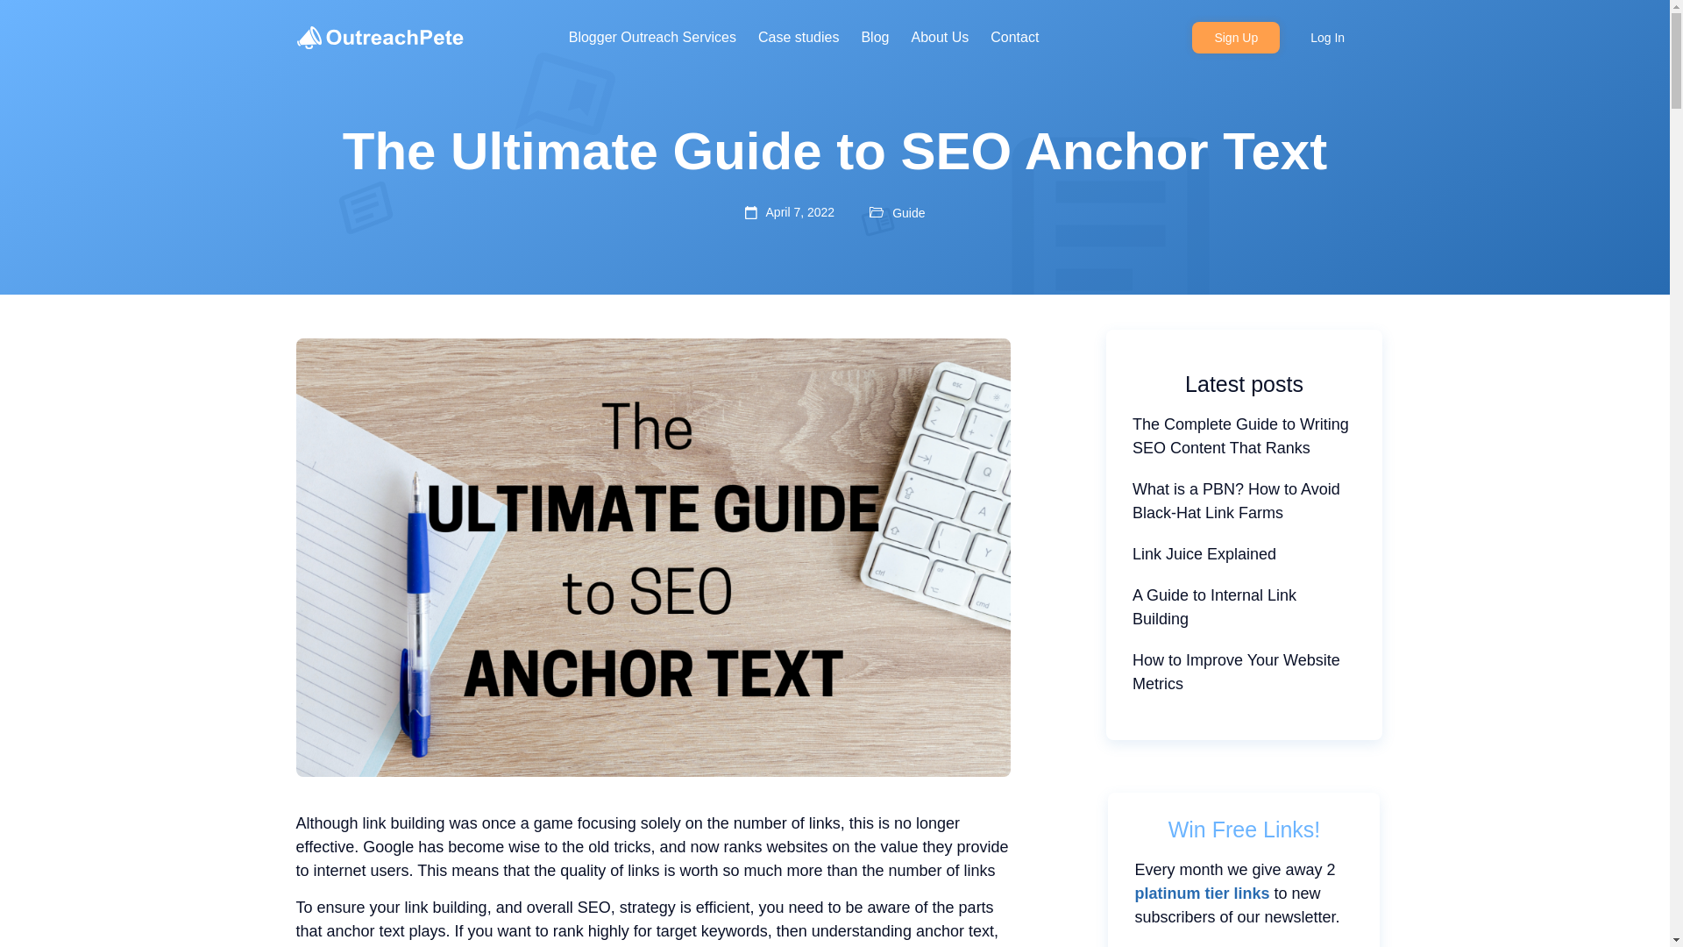  Describe the element at coordinates (908, 212) in the screenshot. I see `Guide` at that location.